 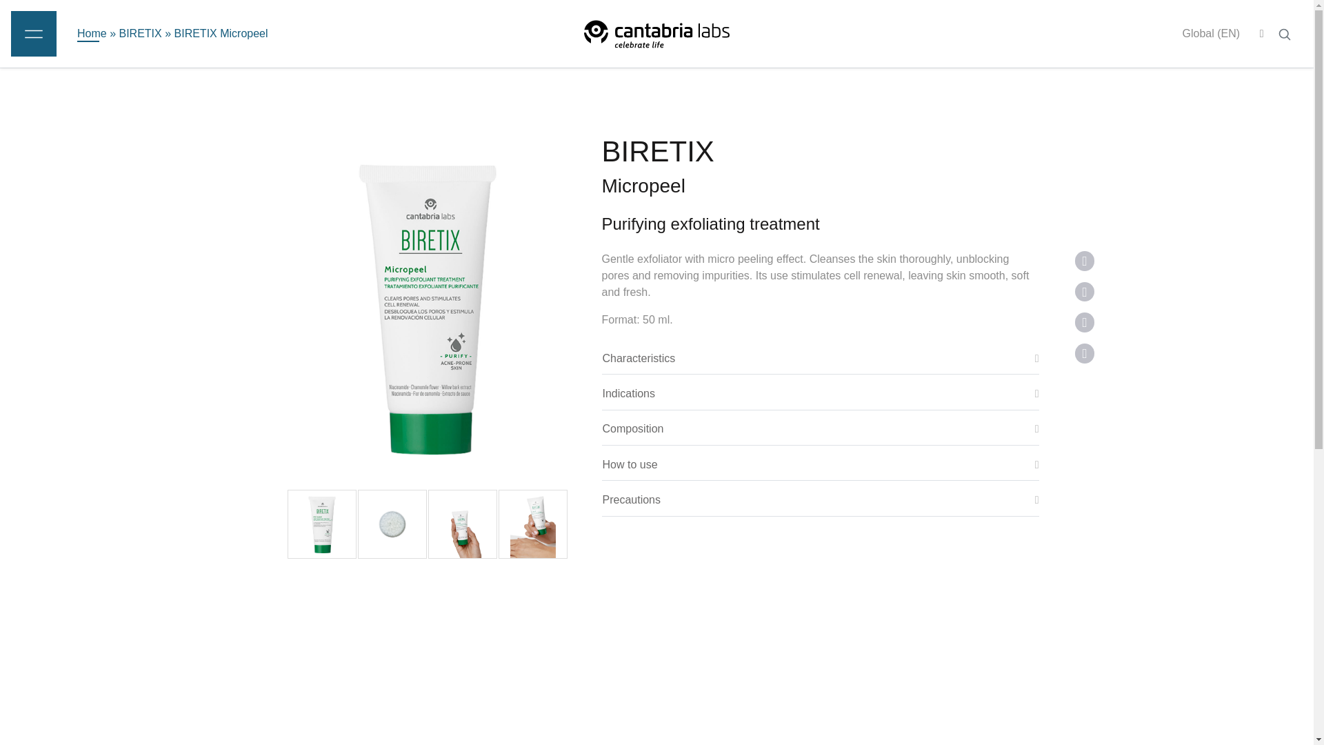 I want to click on BIRETIX, so click(x=140, y=33).